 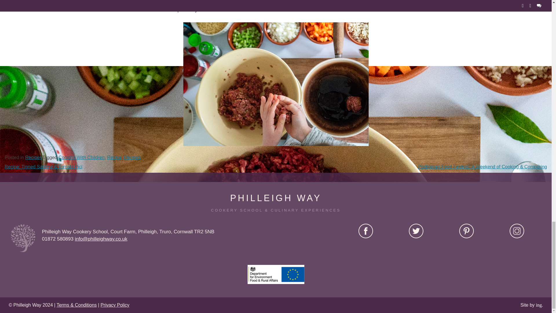 I want to click on Part-funded by DEFRA, so click(x=276, y=274).